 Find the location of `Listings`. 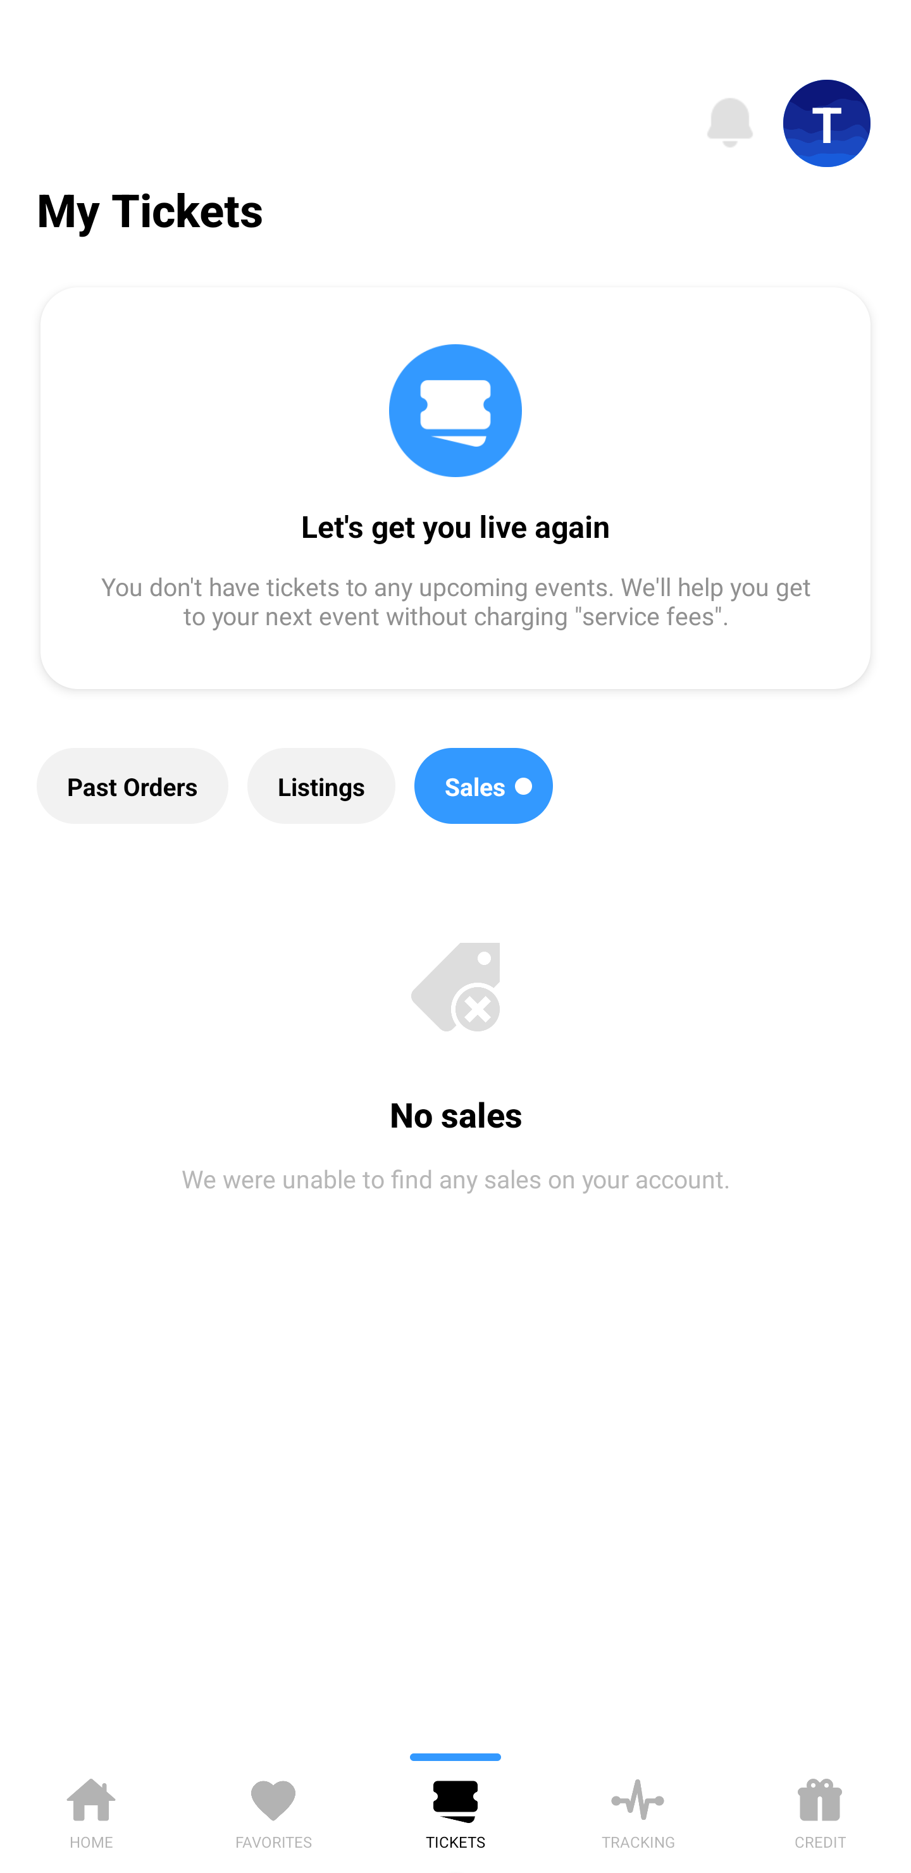

Listings is located at coordinates (321, 786).